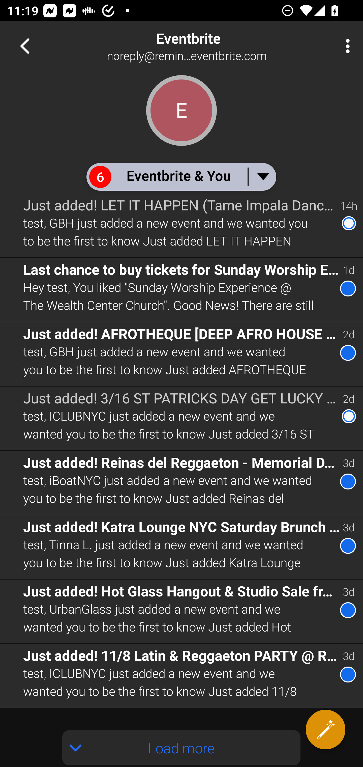  Describe the element at coordinates (181, 747) in the screenshot. I see `Load more` at that location.